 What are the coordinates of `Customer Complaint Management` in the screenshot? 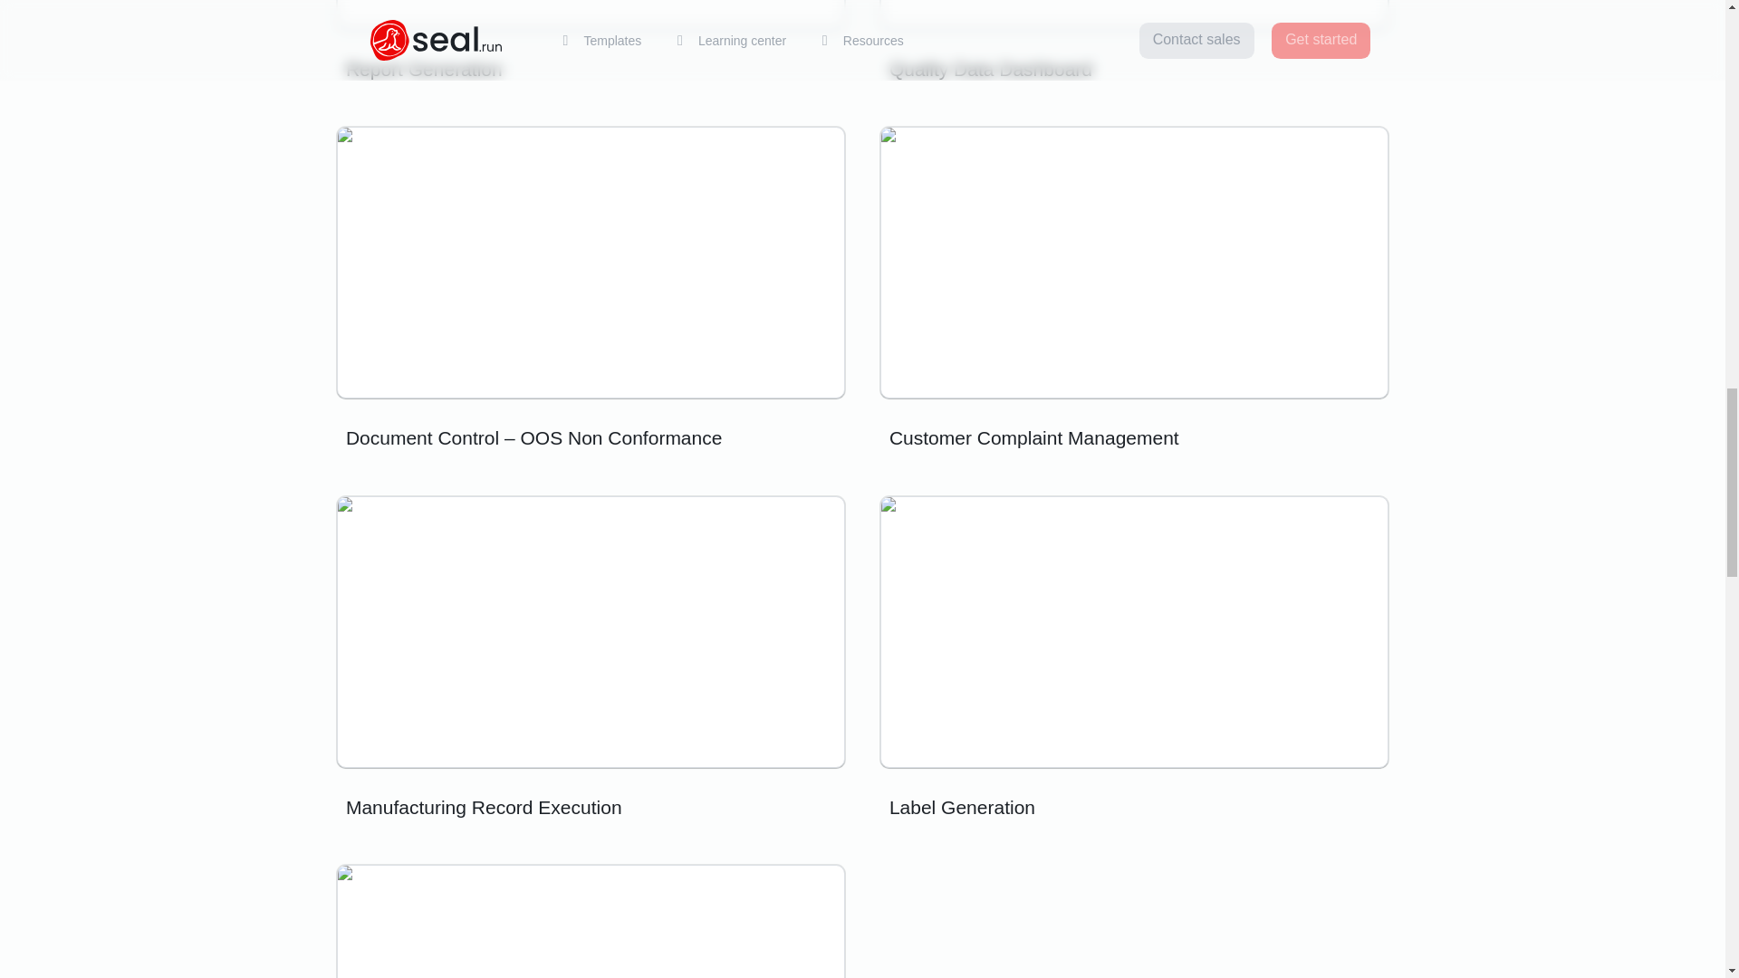 It's located at (1134, 293).